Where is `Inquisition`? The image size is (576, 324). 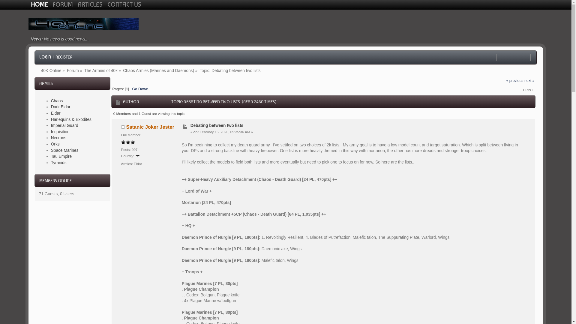 Inquisition is located at coordinates (60, 132).